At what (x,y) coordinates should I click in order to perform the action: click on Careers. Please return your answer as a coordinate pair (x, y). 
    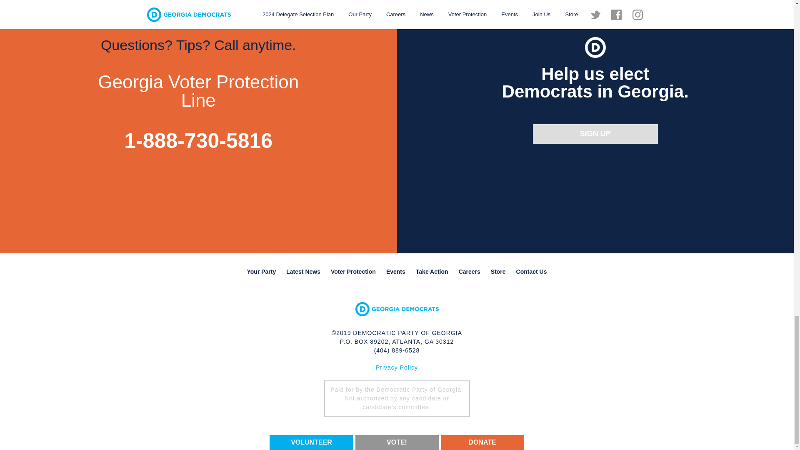
    Looking at the image, I should click on (469, 272).